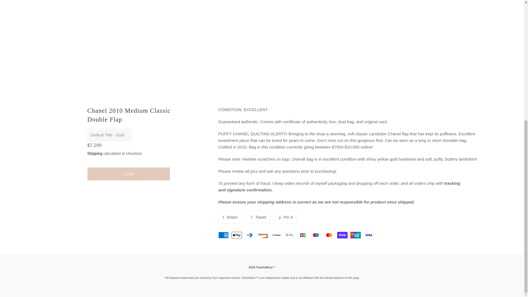 The height and width of the screenshot is (297, 528). I want to click on Pin on Pinterest, so click(223, 235).